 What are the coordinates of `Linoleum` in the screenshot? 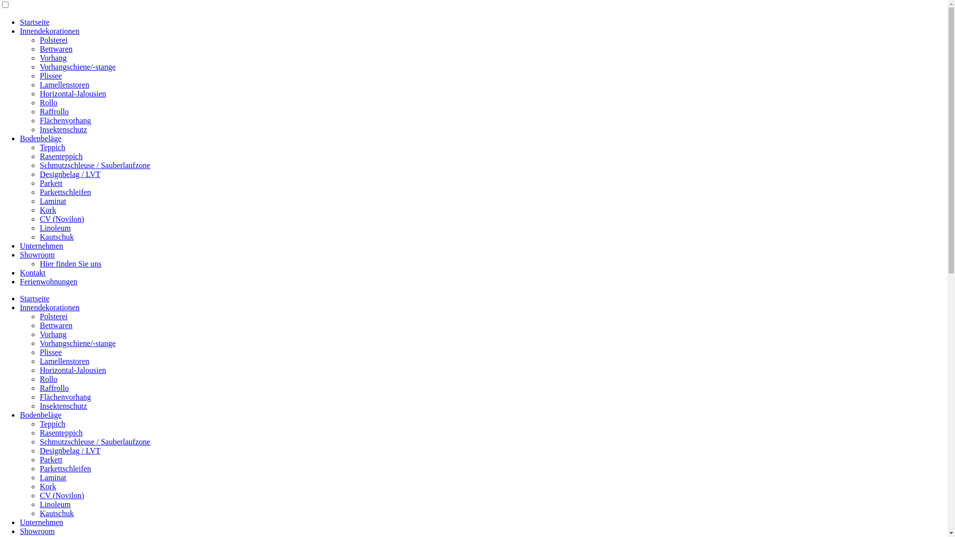 It's located at (55, 504).